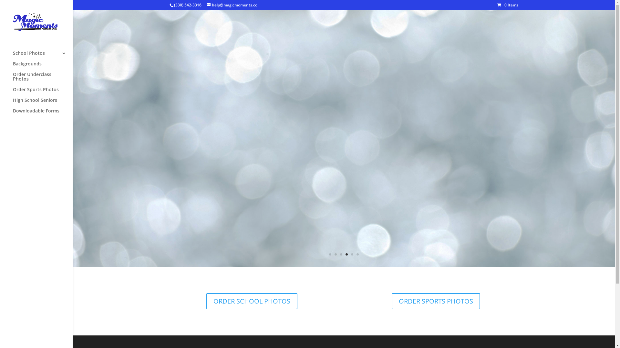 This screenshot has height=348, width=620. I want to click on Backgrounds, so click(43, 67).